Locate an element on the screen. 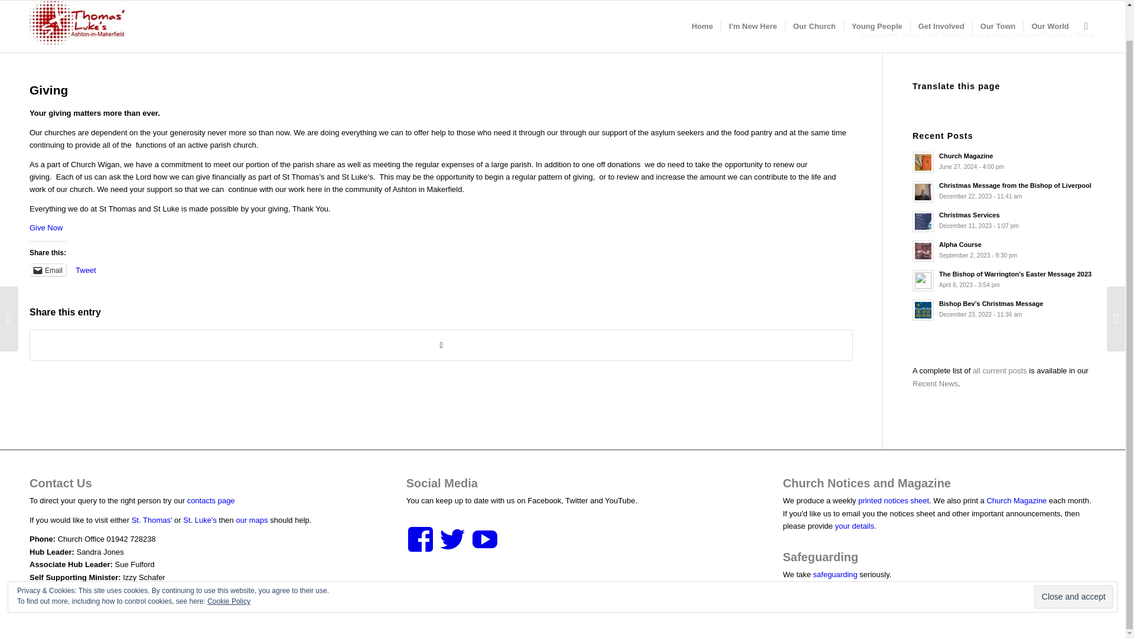 The width and height of the screenshot is (1134, 638). Read: Christmas Services is located at coordinates (923, 222).